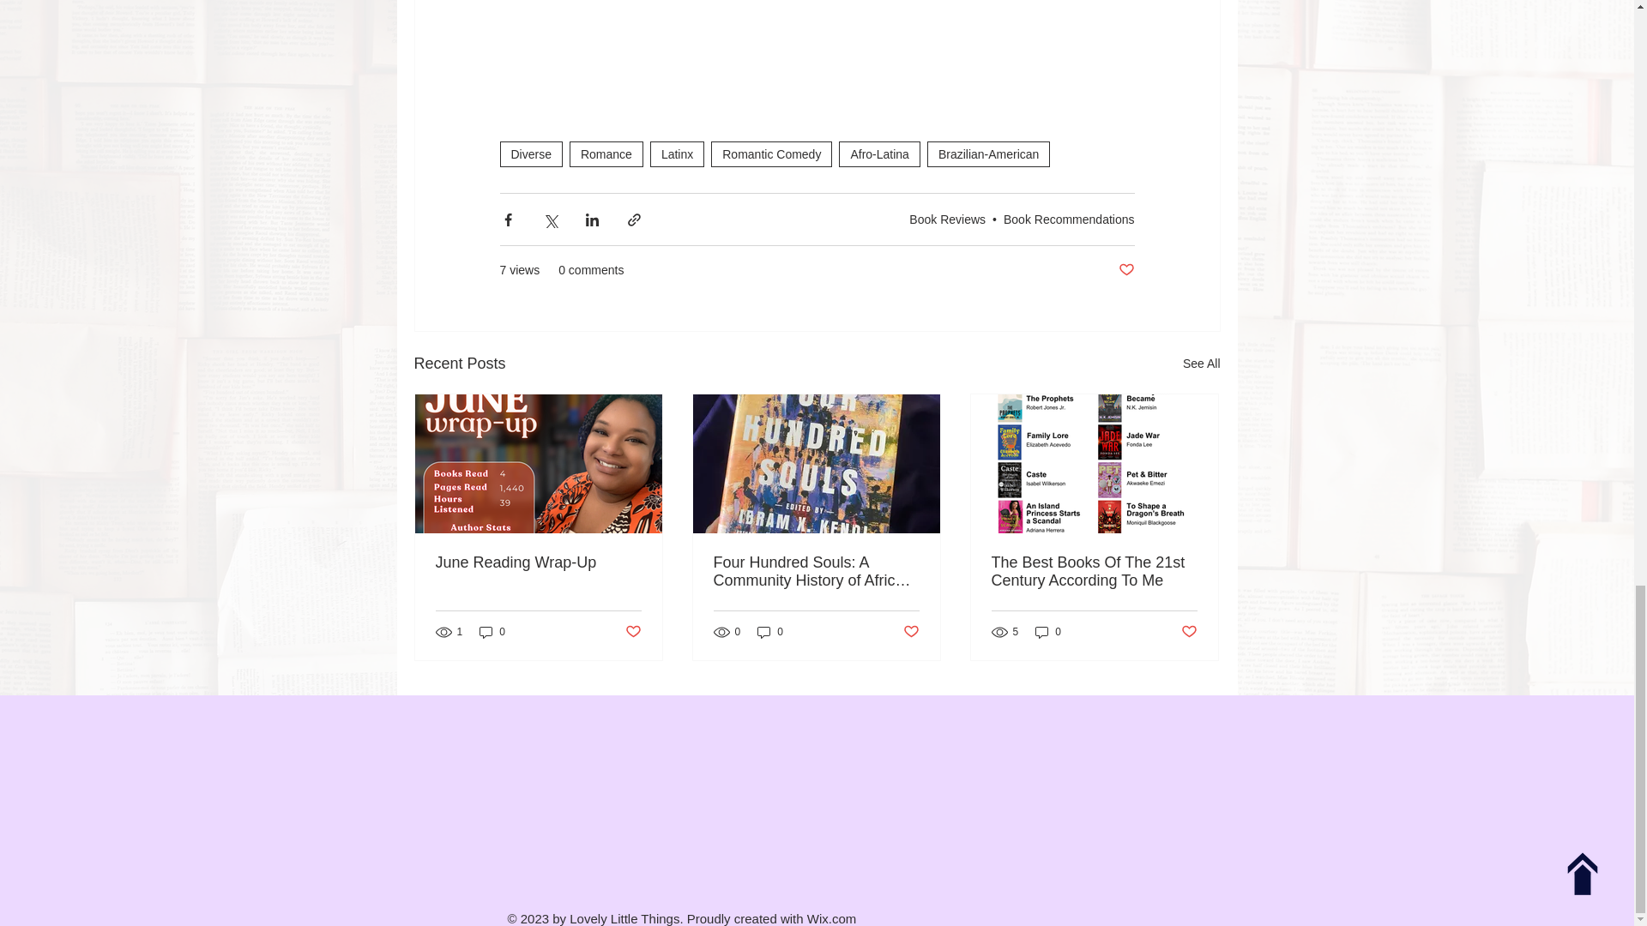  What do you see at coordinates (878, 154) in the screenshot?
I see `Afro-Latina` at bounding box center [878, 154].